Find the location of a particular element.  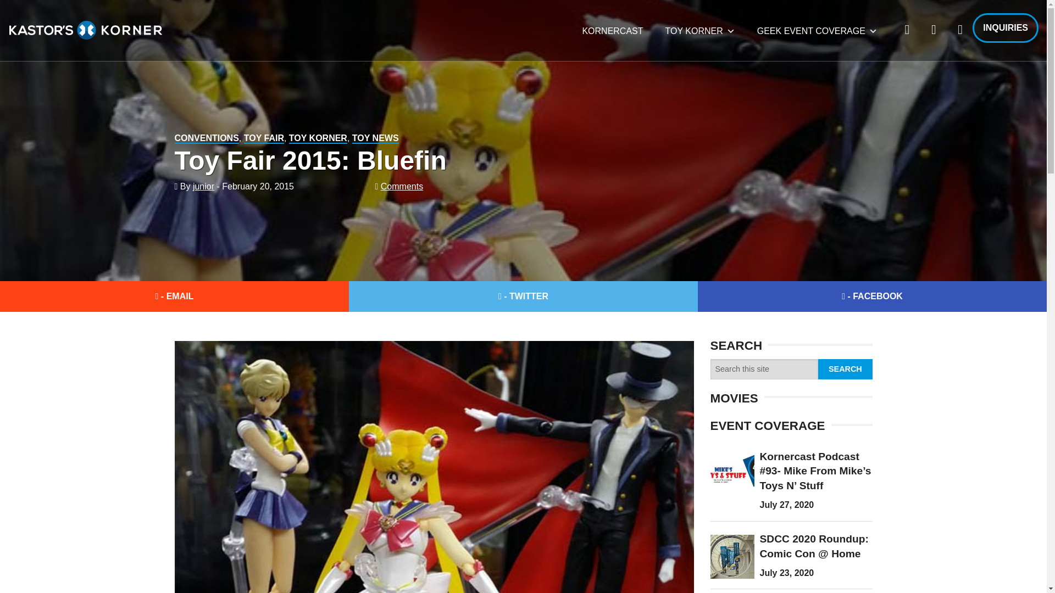

TOY FAIR is located at coordinates (264, 138).